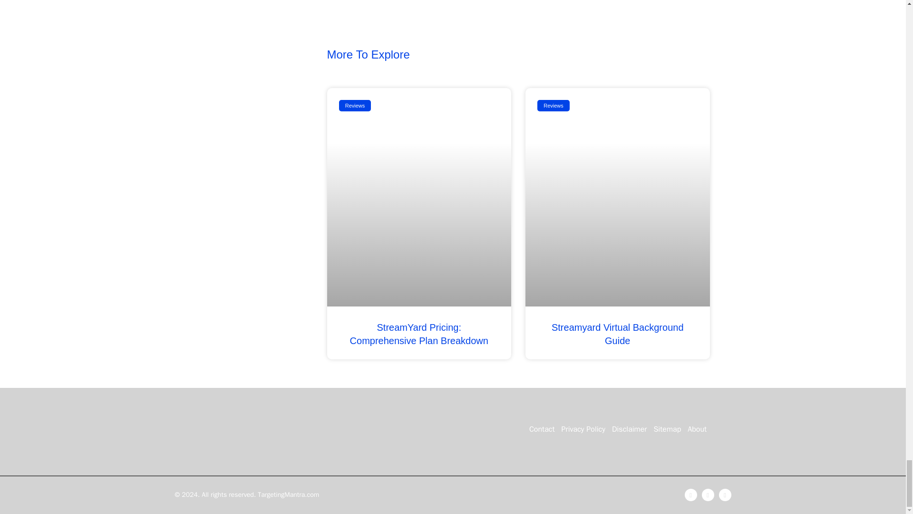 This screenshot has height=514, width=913. Describe the element at coordinates (697, 429) in the screenshot. I see `About` at that location.